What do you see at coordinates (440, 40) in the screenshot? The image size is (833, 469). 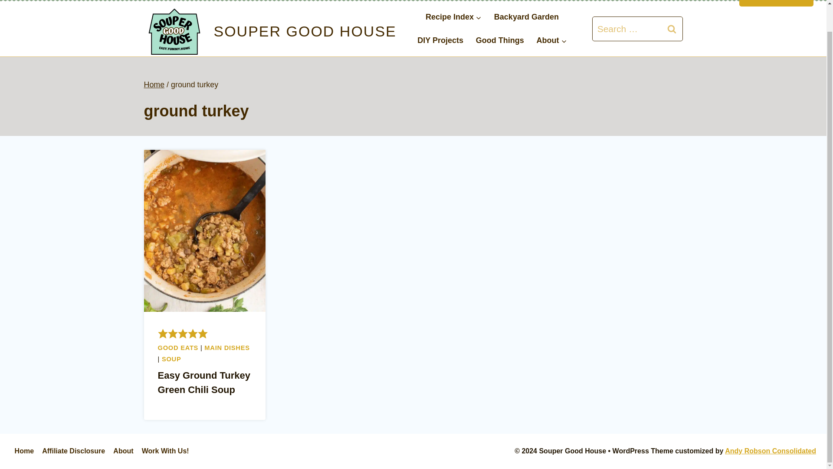 I see `DIY Projects` at bounding box center [440, 40].